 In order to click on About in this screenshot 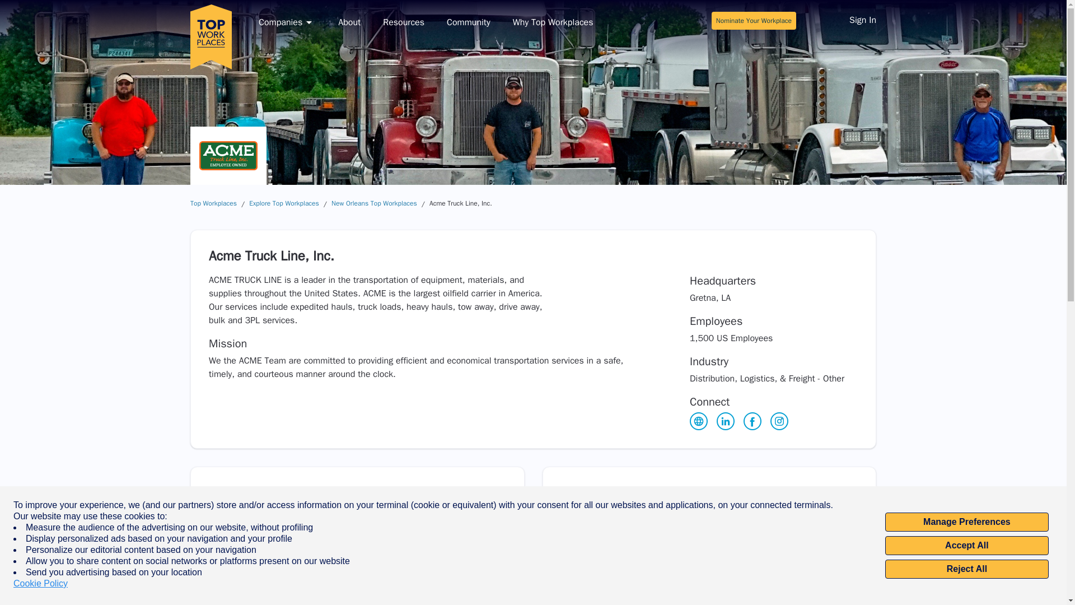, I will do `click(349, 22)`.